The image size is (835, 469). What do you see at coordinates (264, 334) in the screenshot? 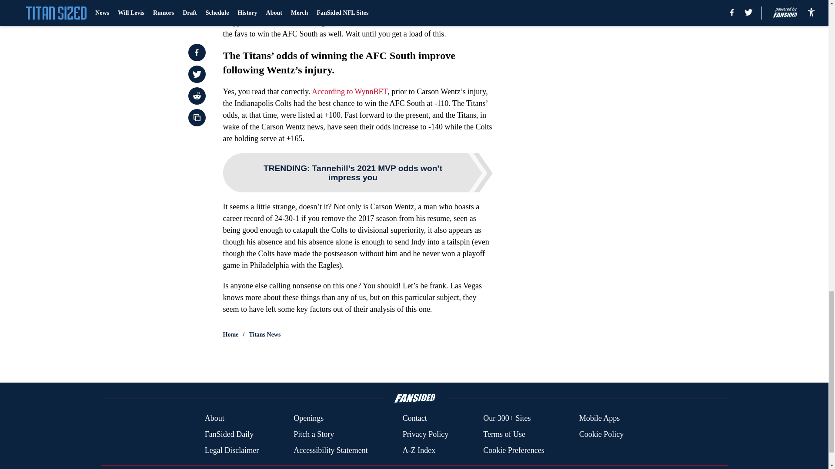
I see `Titans News` at bounding box center [264, 334].